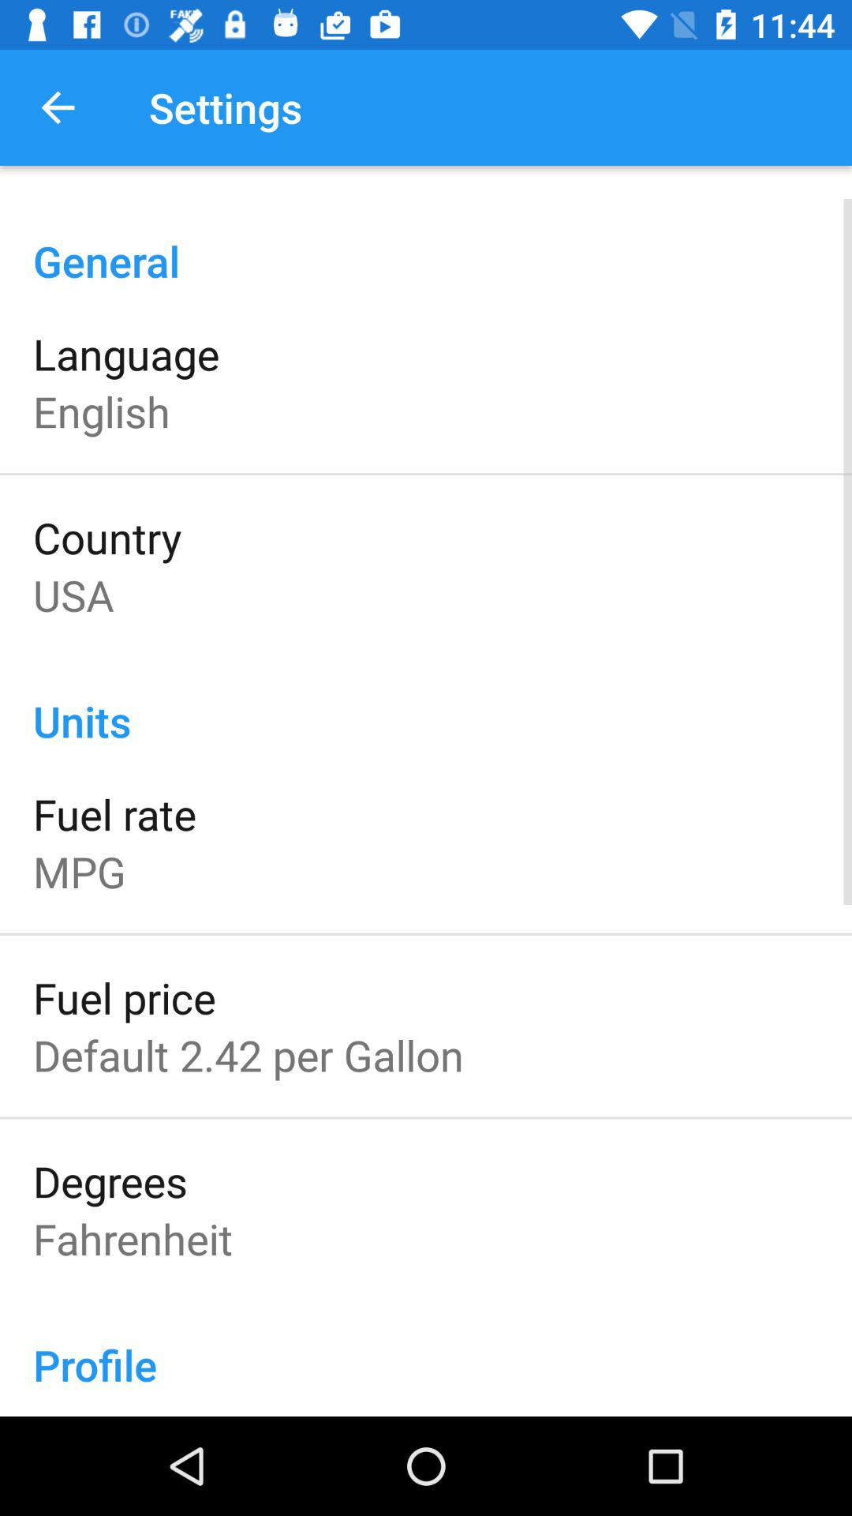 This screenshot has width=852, height=1516. What do you see at coordinates (133, 1238) in the screenshot?
I see `swipe to the fahrenheit` at bounding box center [133, 1238].